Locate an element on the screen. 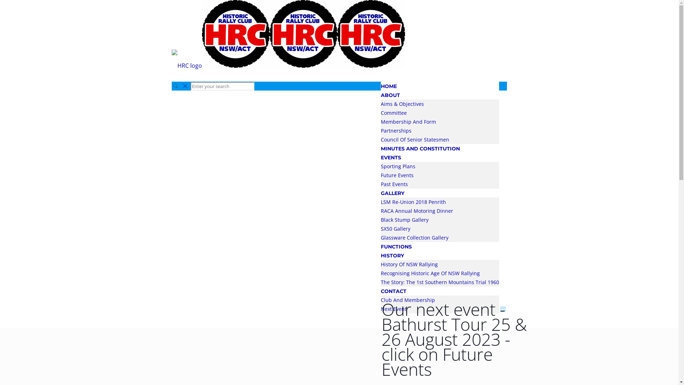 This screenshot has width=684, height=385. HOME is located at coordinates (389, 86).